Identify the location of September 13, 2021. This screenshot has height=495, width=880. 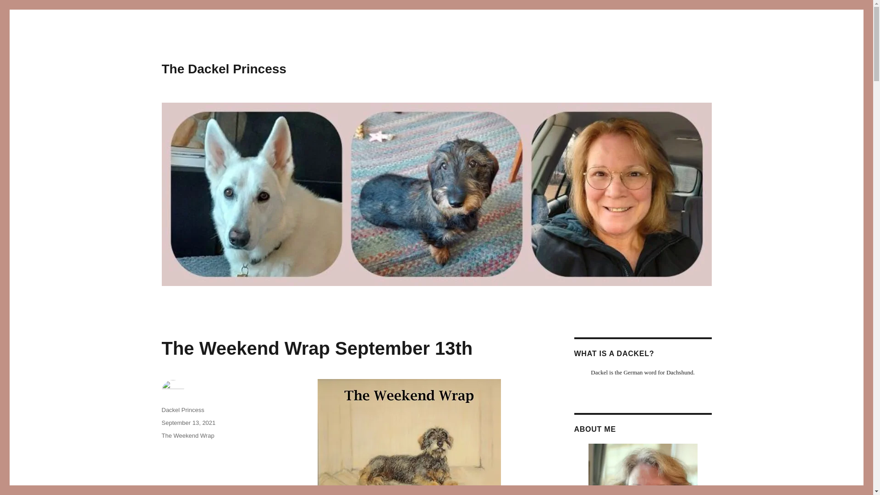
(188, 423).